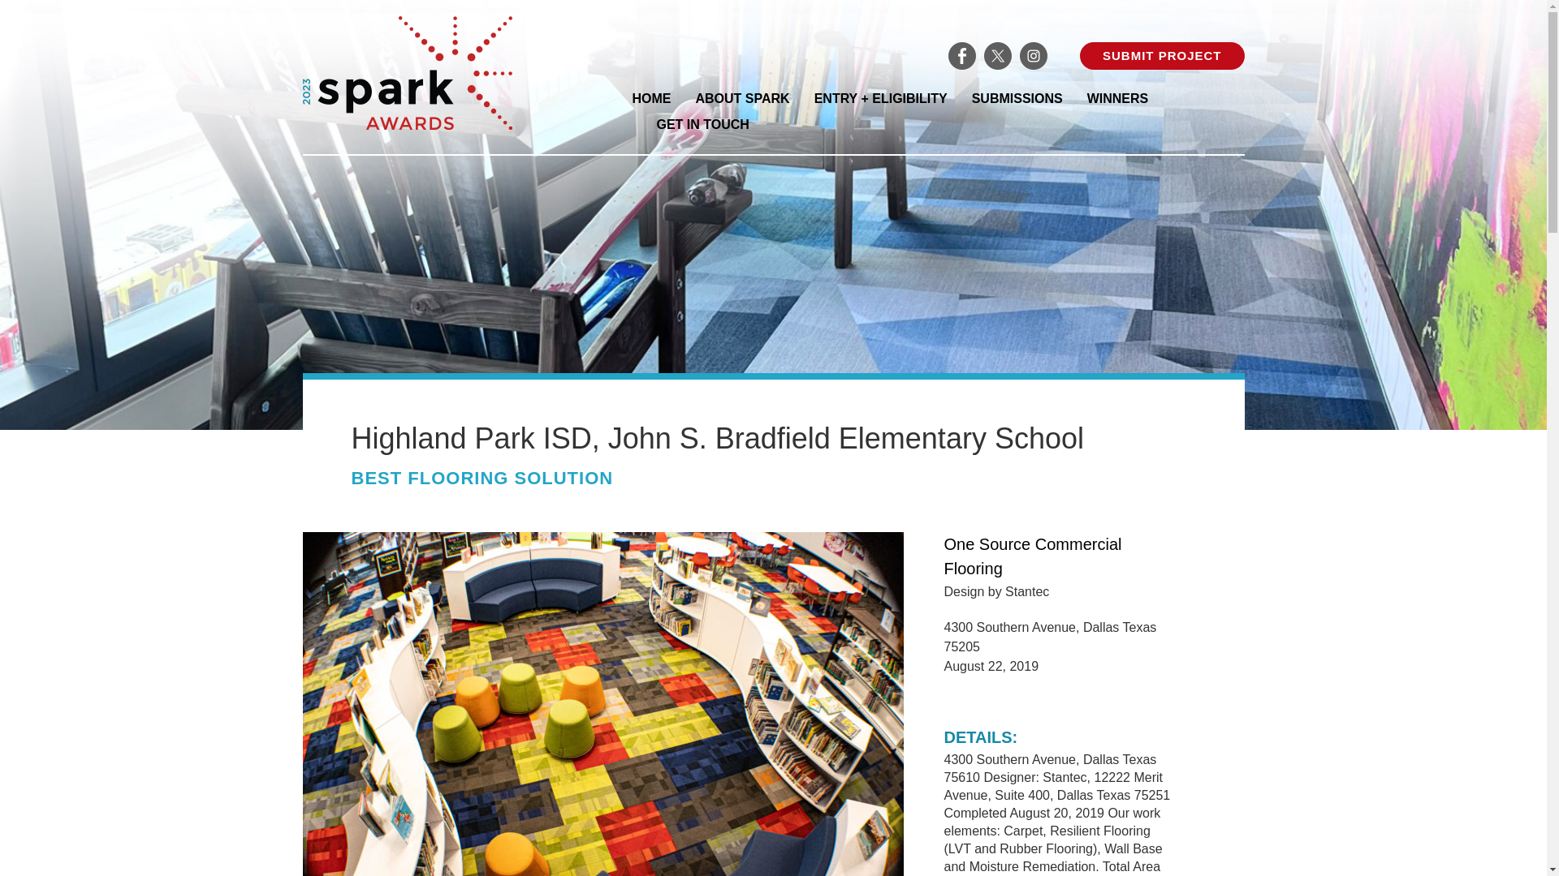 This screenshot has width=1559, height=876. What do you see at coordinates (1162, 55) in the screenshot?
I see `SUBMIT PROJECT` at bounding box center [1162, 55].